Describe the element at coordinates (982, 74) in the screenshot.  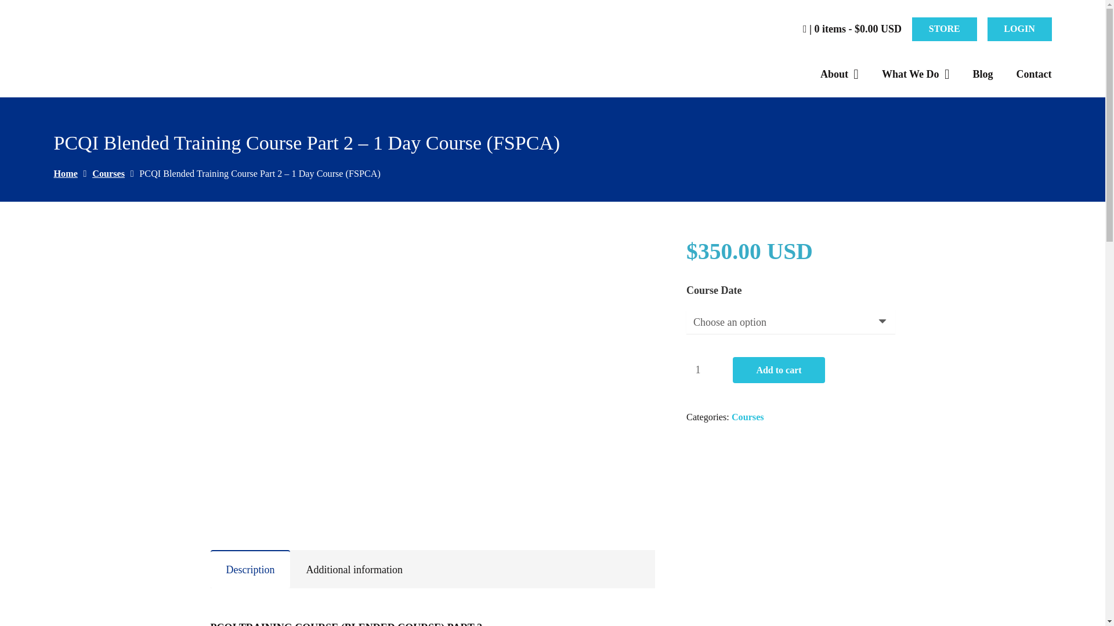
I see `Blog` at that location.